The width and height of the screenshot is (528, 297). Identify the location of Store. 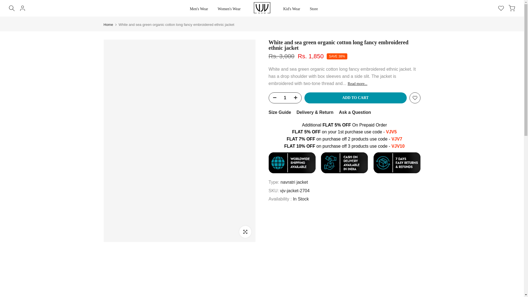
(314, 9).